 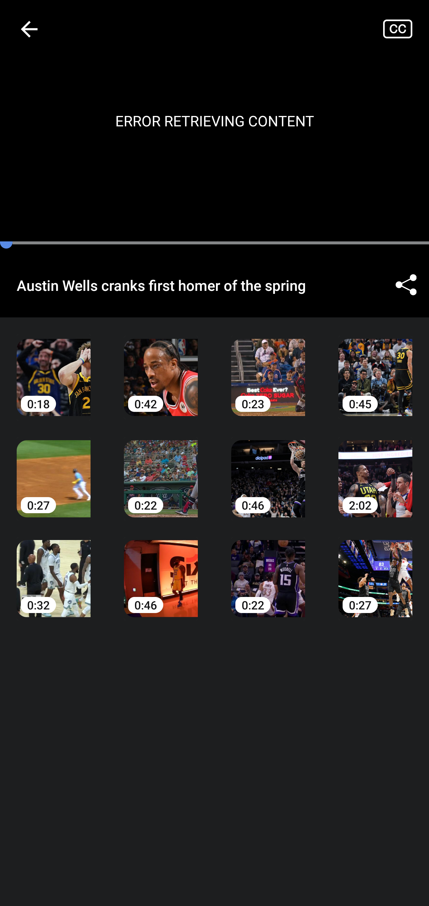 What do you see at coordinates (54, 570) in the screenshot?
I see `0:32` at bounding box center [54, 570].